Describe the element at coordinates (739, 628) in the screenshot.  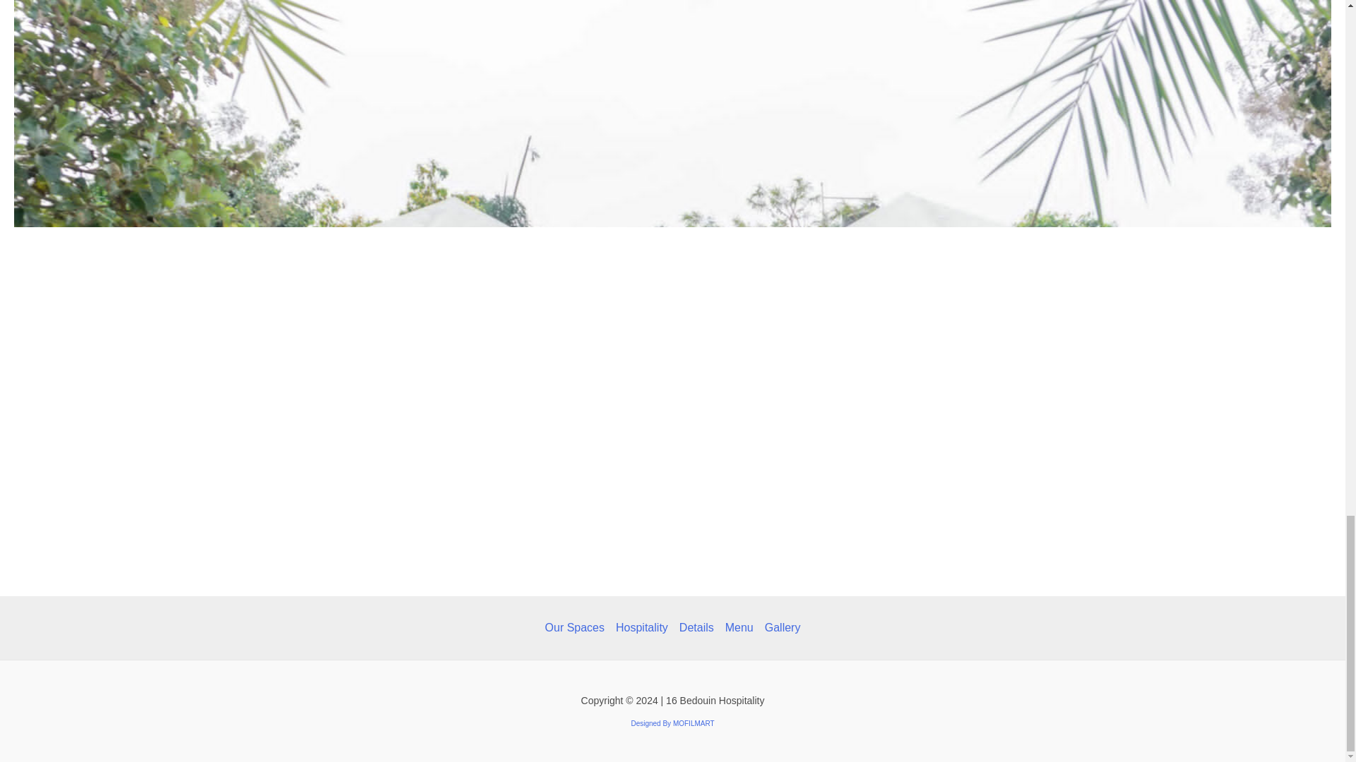
I see `Menu` at that location.